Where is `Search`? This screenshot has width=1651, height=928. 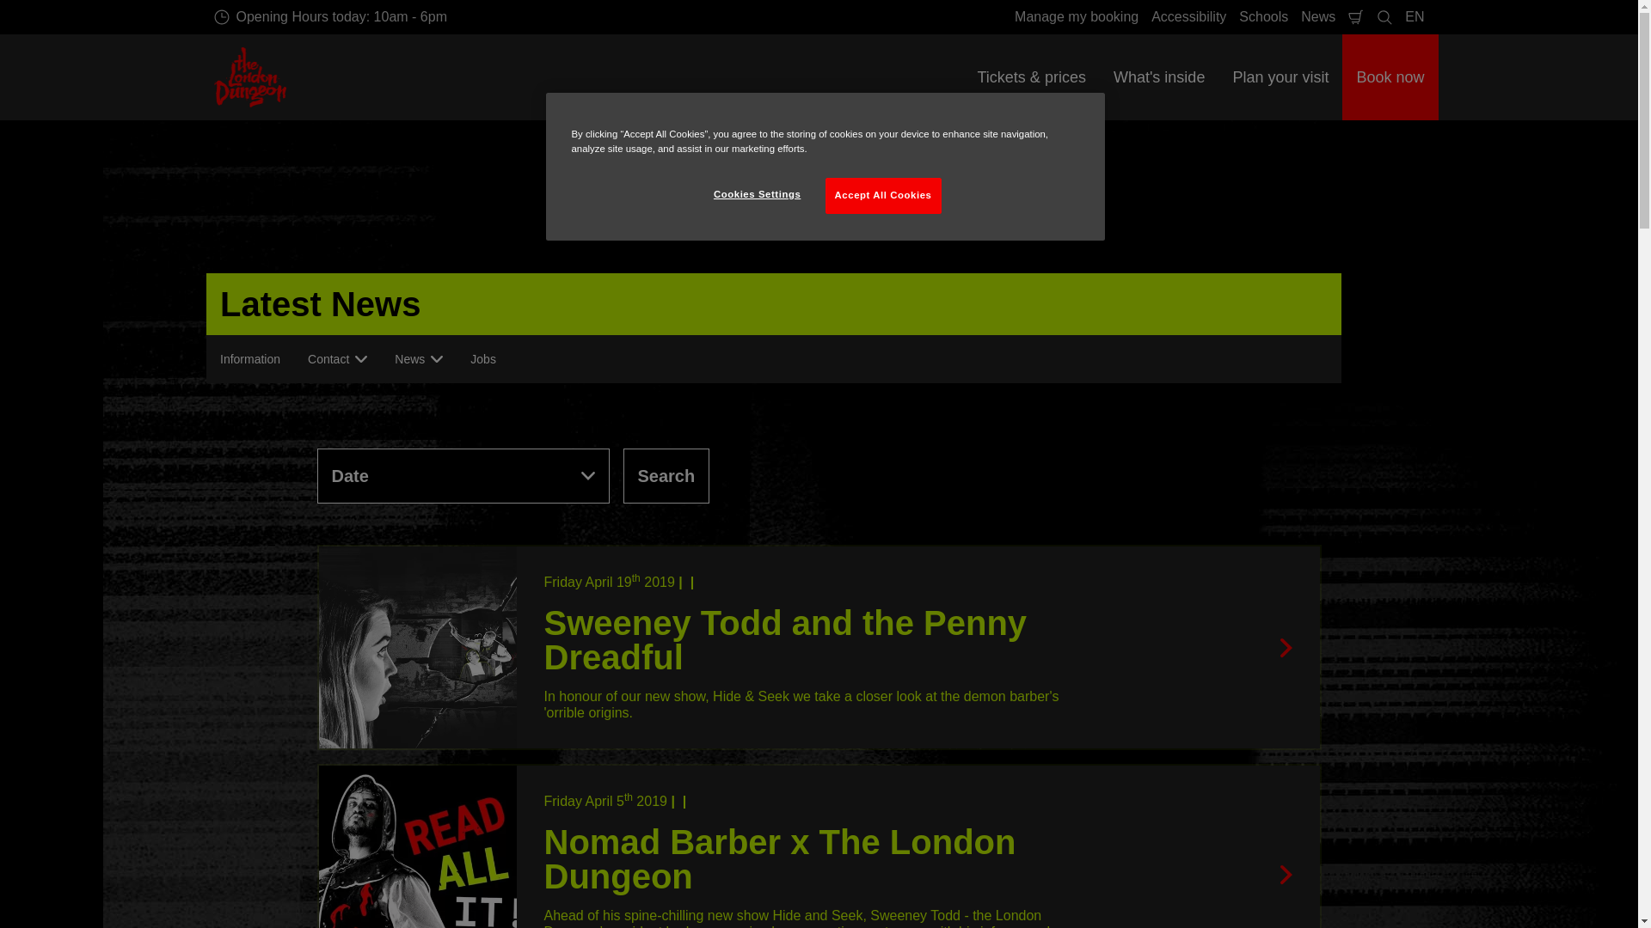 Search is located at coordinates (330, 17).